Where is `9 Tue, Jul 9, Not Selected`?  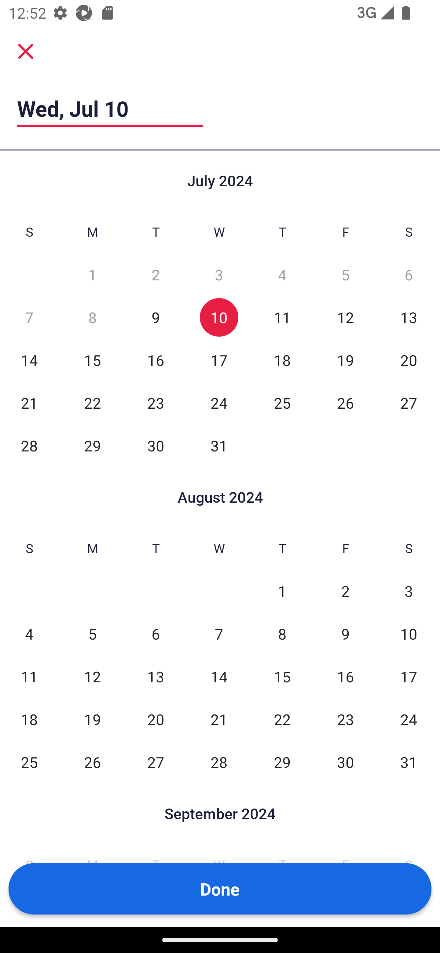
9 Tue, Jul 9, Not Selected is located at coordinates (156, 317).